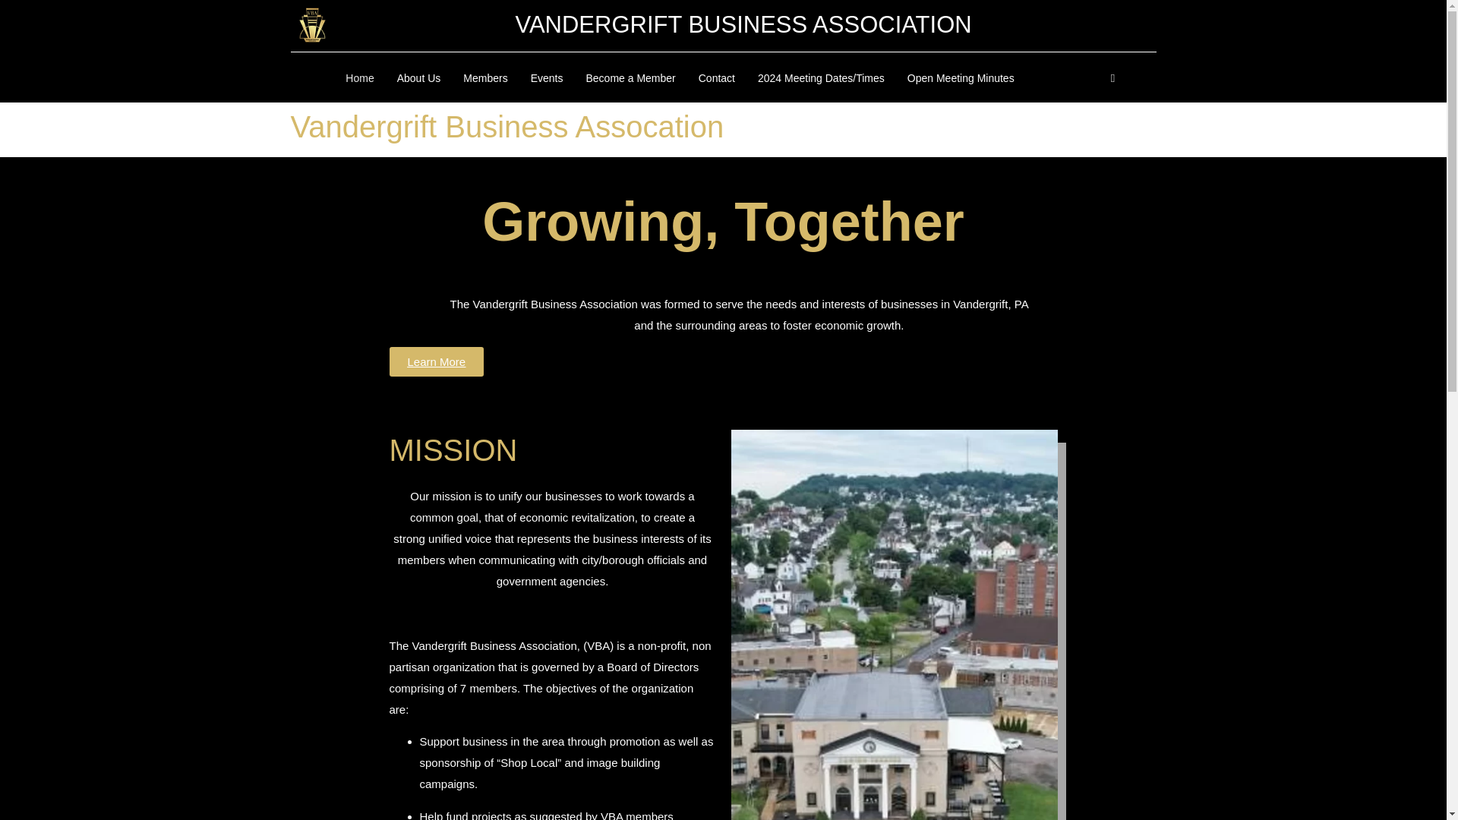  I want to click on Open Meeting Minutes, so click(961, 78).